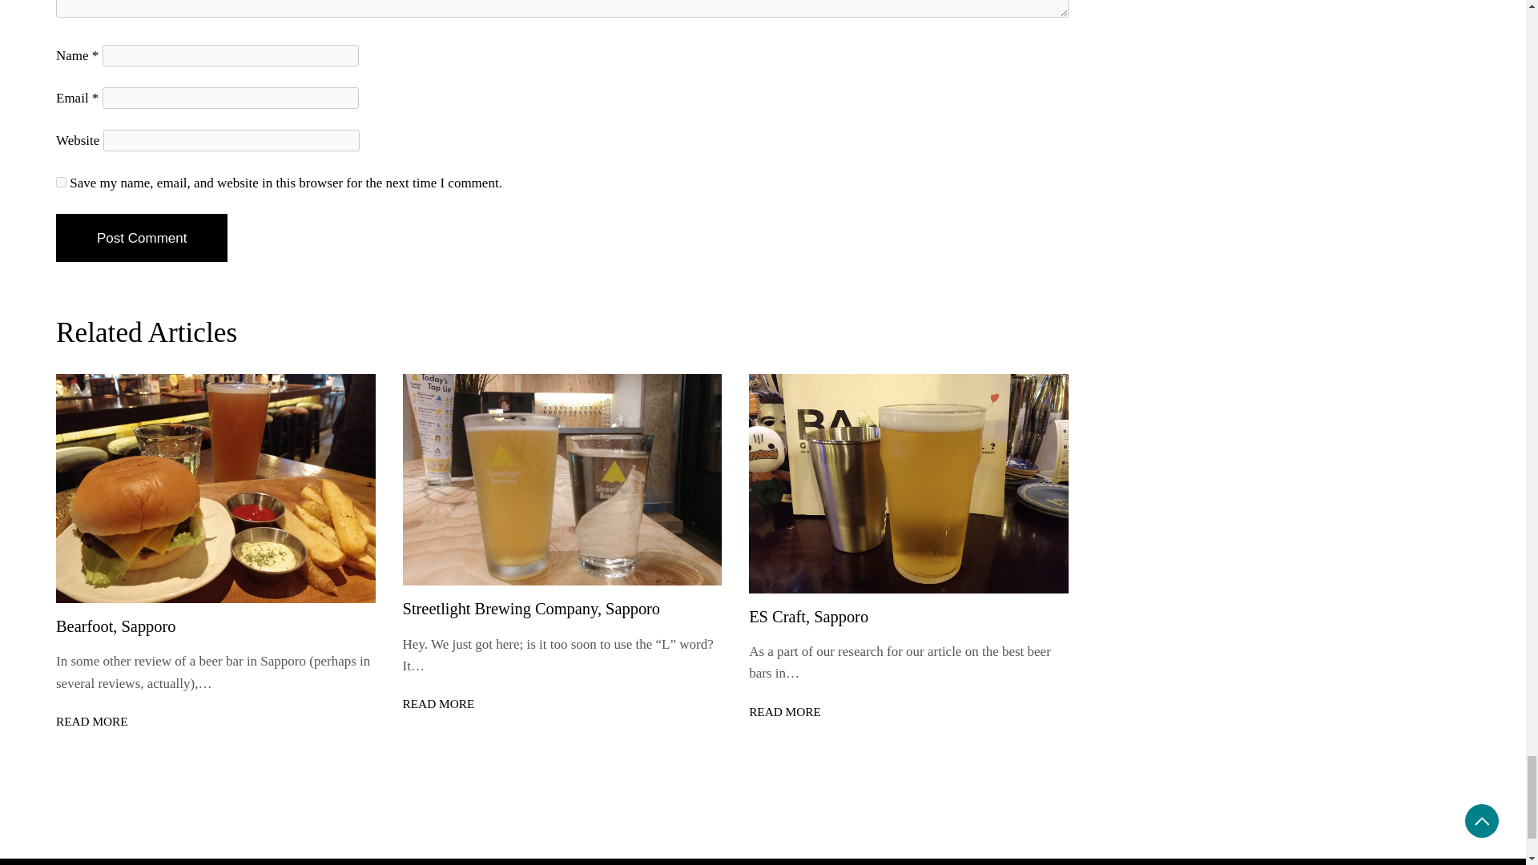 The image size is (1538, 865). What do you see at coordinates (61, 183) in the screenshot?
I see `yes` at bounding box center [61, 183].